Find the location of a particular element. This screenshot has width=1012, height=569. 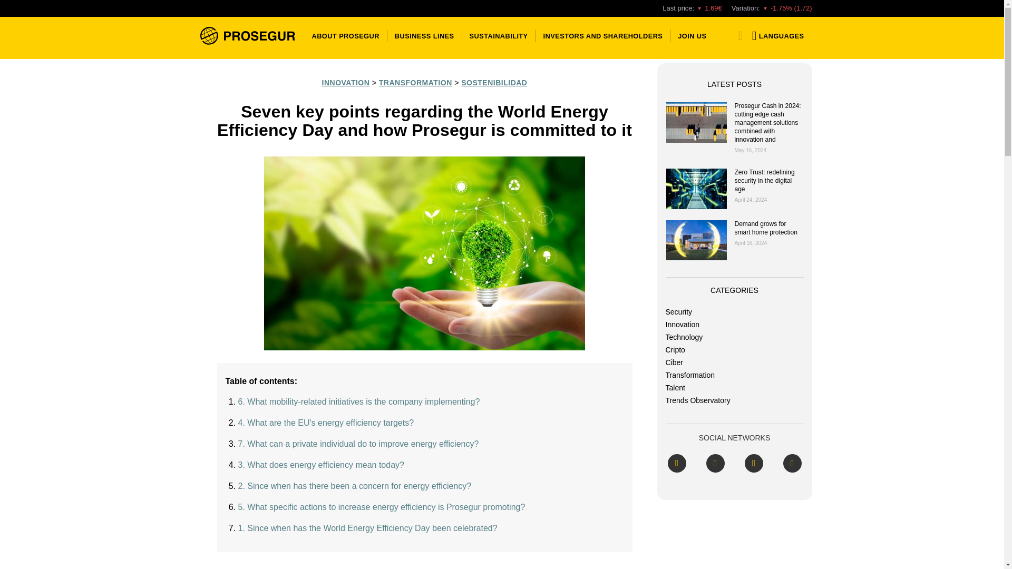

SUSTAINABILITY is located at coordinates (499, 35).